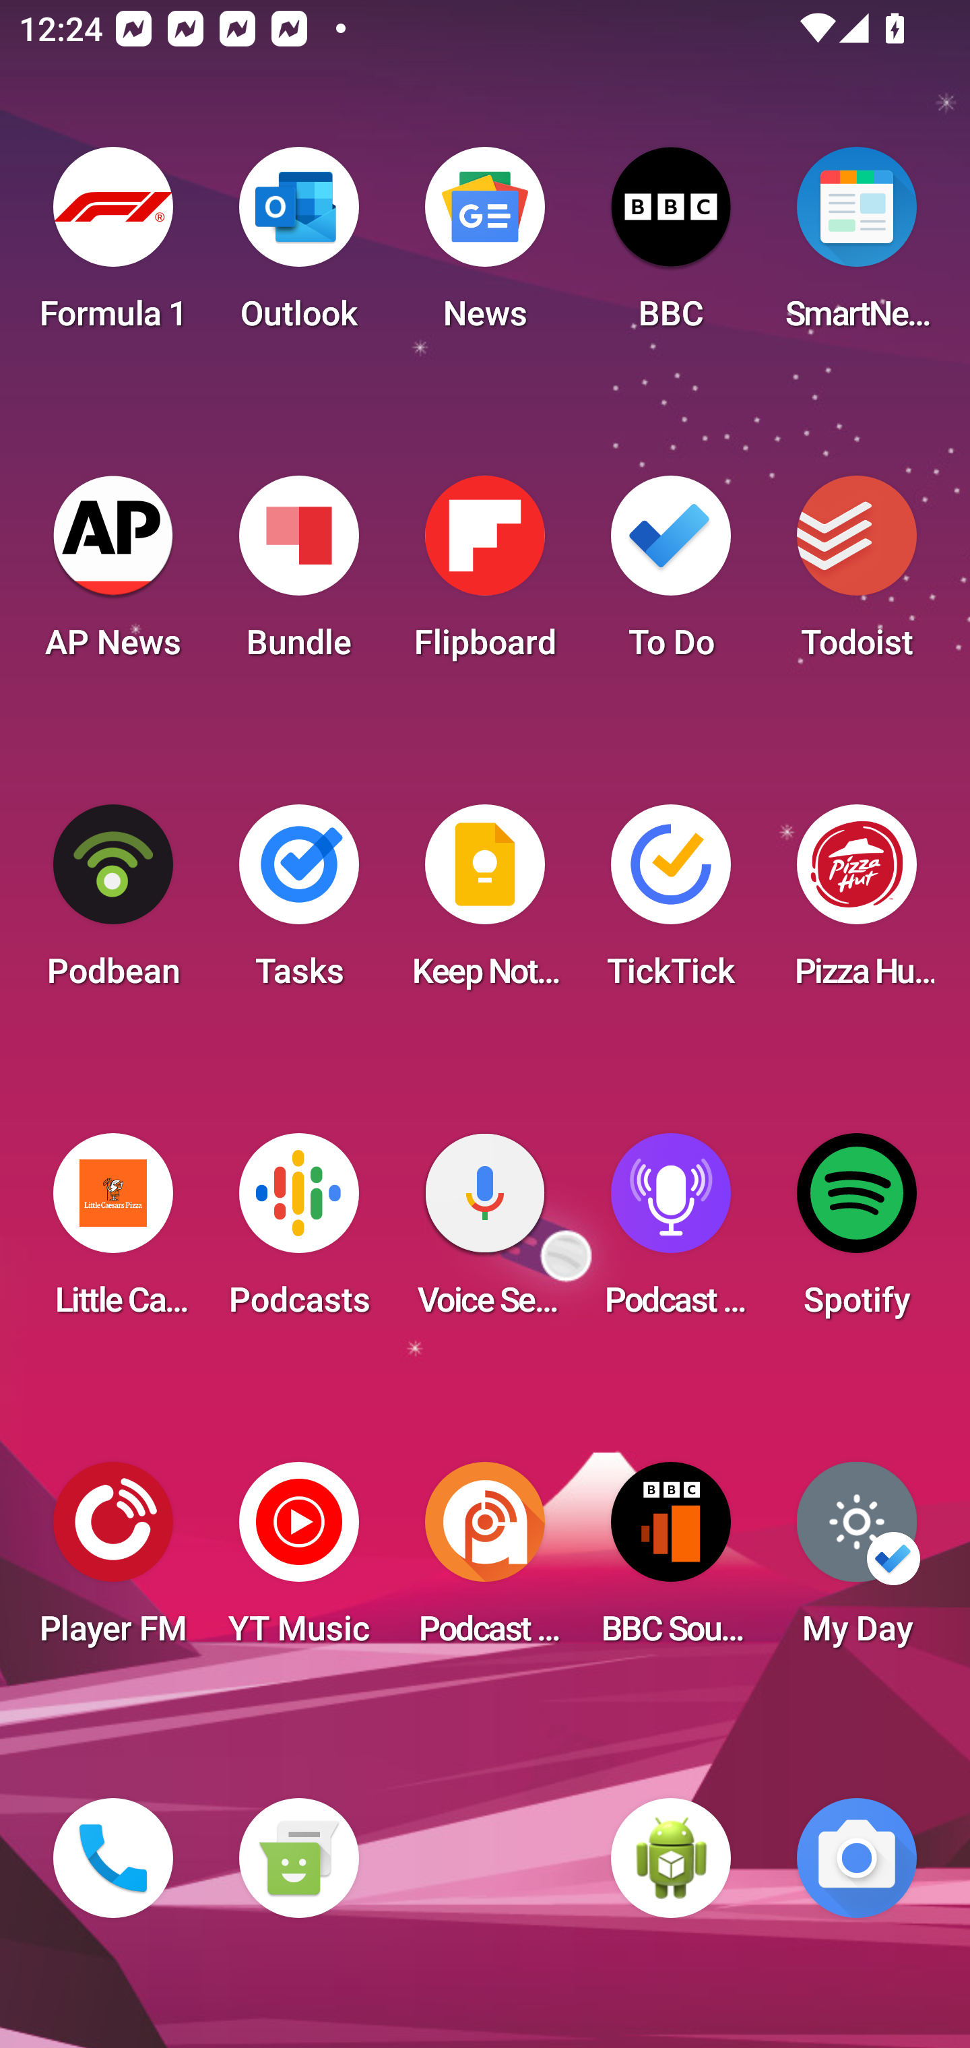 The height and width of the screenshot is (2048, 970). What do you see at coordinates (857, 904) in the screenshot?
I see `Pizza Hut HK & Macau` at bounding box center [857, 904].